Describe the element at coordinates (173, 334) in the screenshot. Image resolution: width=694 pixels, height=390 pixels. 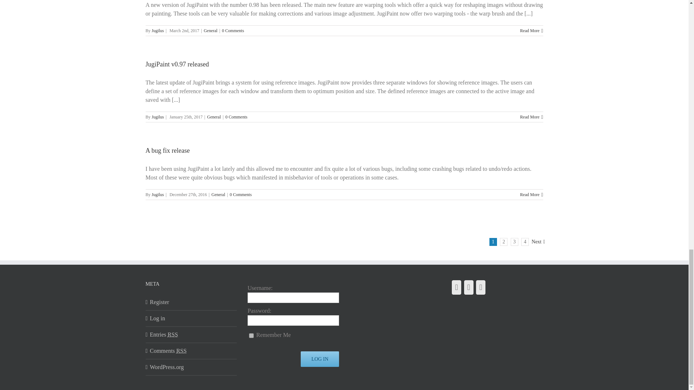
I see `Really Simple Syndication` at that location.